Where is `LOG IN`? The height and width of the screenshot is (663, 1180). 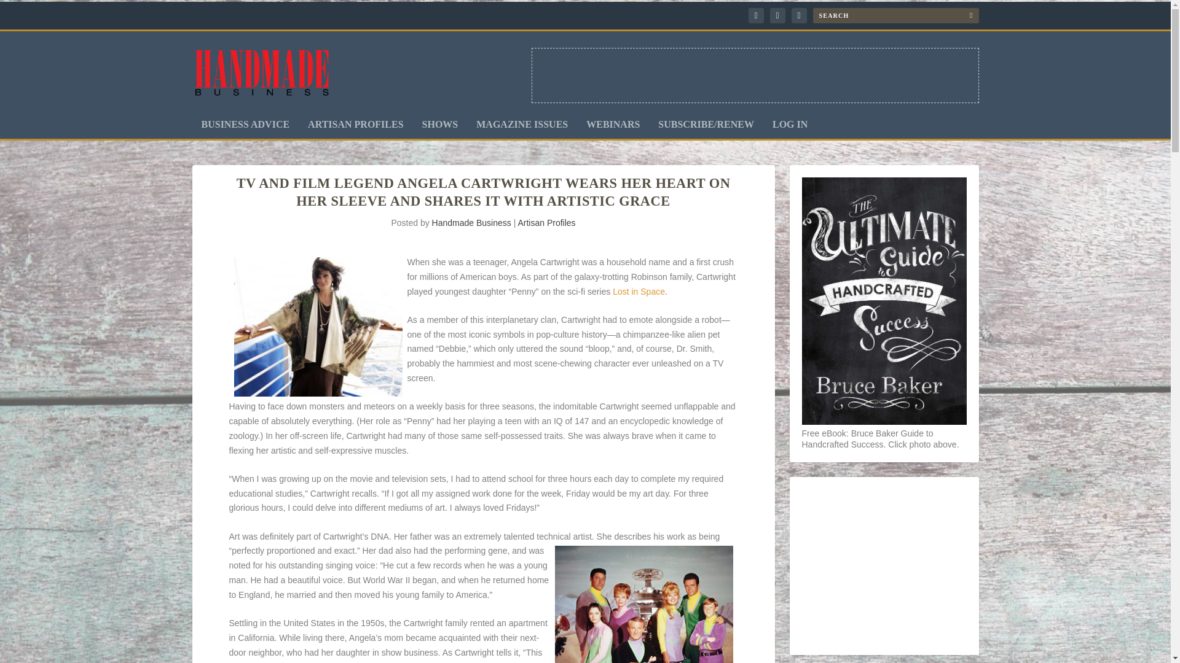
LOG IN is located at coordinates (790, 129).